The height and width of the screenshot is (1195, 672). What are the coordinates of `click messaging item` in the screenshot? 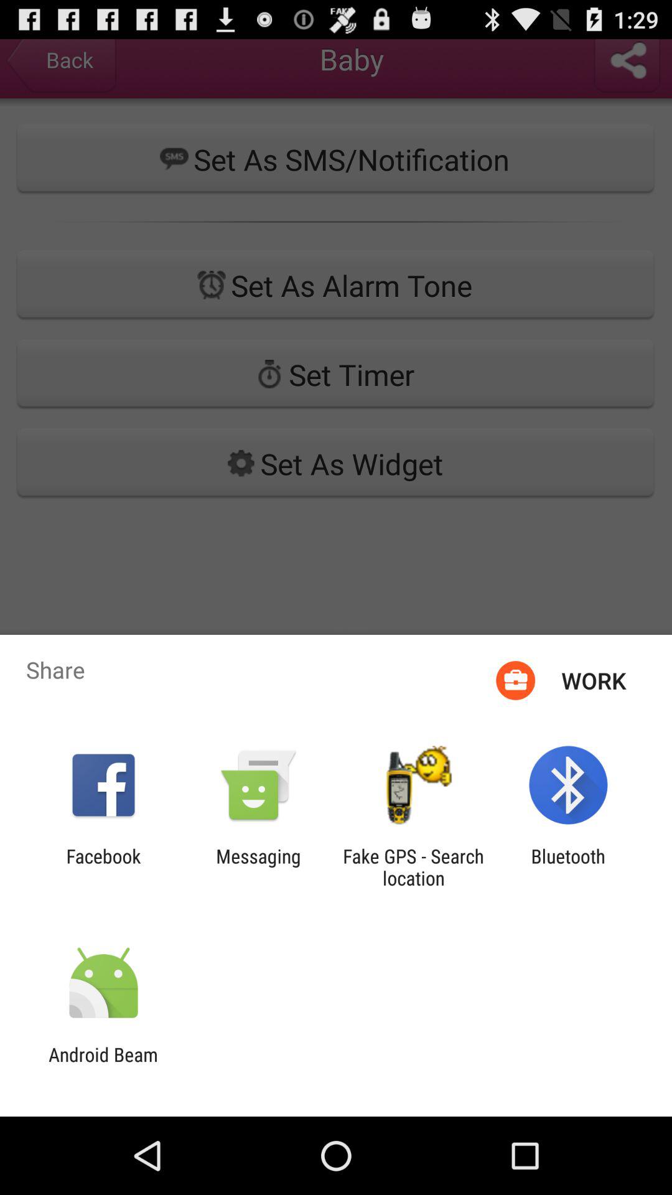 It's located at (258, 867).